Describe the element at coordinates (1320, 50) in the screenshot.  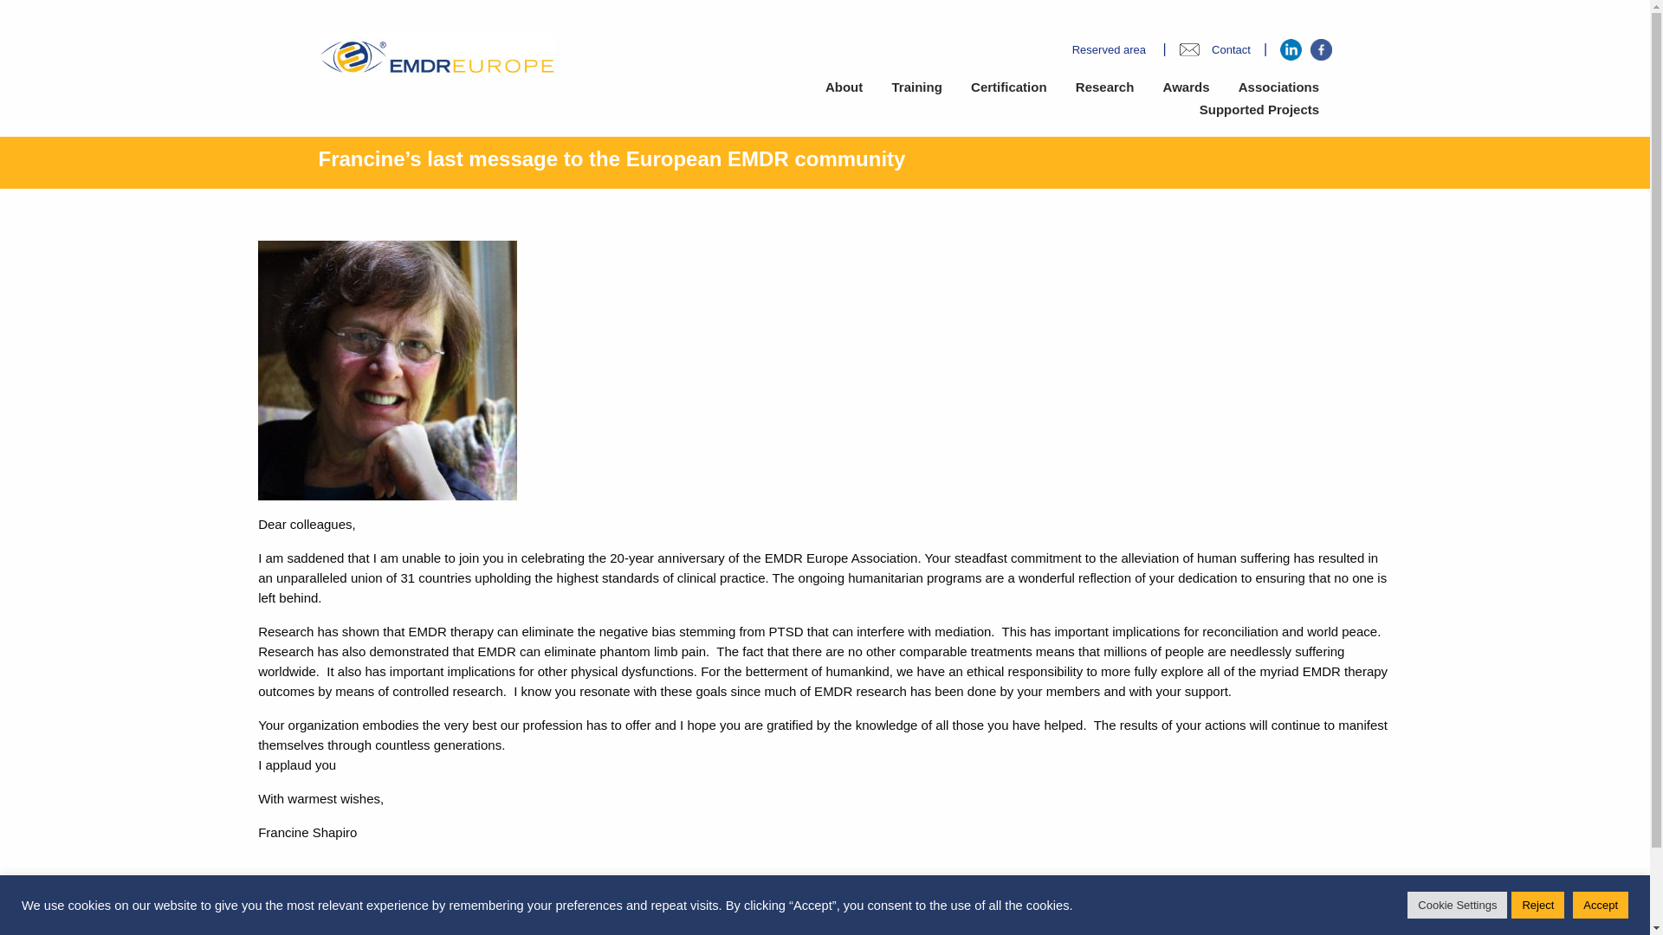
I see `Facebook` at that location.